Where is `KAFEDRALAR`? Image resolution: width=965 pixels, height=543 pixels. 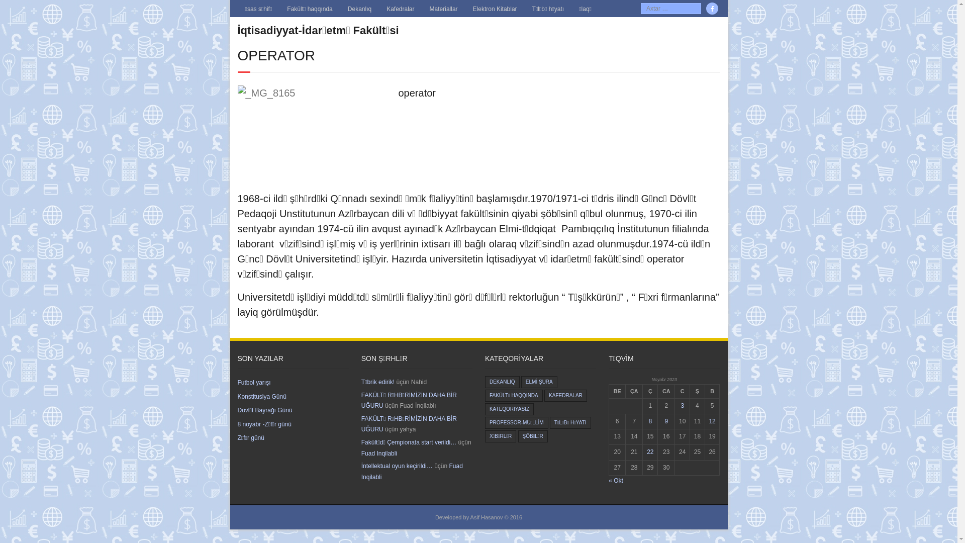 KAFEDRALAR is located at coordinates (566, 396).